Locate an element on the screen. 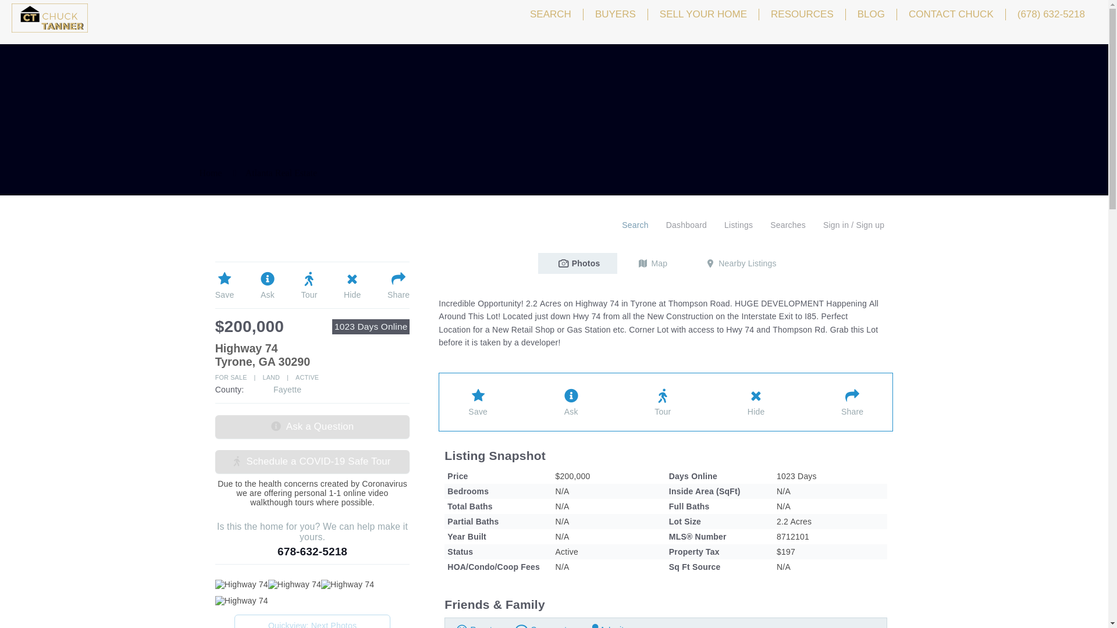 This screenshot has width=1117, height=628. Search is located at coordinates (635, 226).